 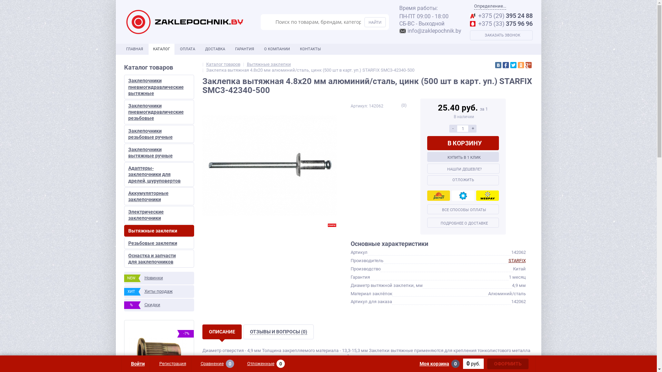 I want to click on mail-icon-15.jpg, so click(x=403, y=31).